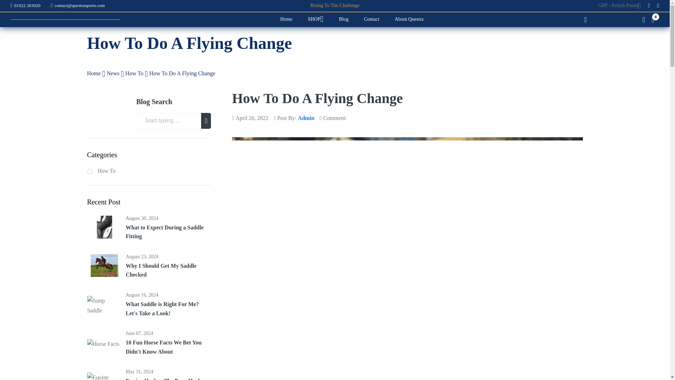 This screenshot has width=675, height=380. What do you see at coordinates (315, 20) in the screenshot?
I see `SHOP` at bounding box center [315, 20].